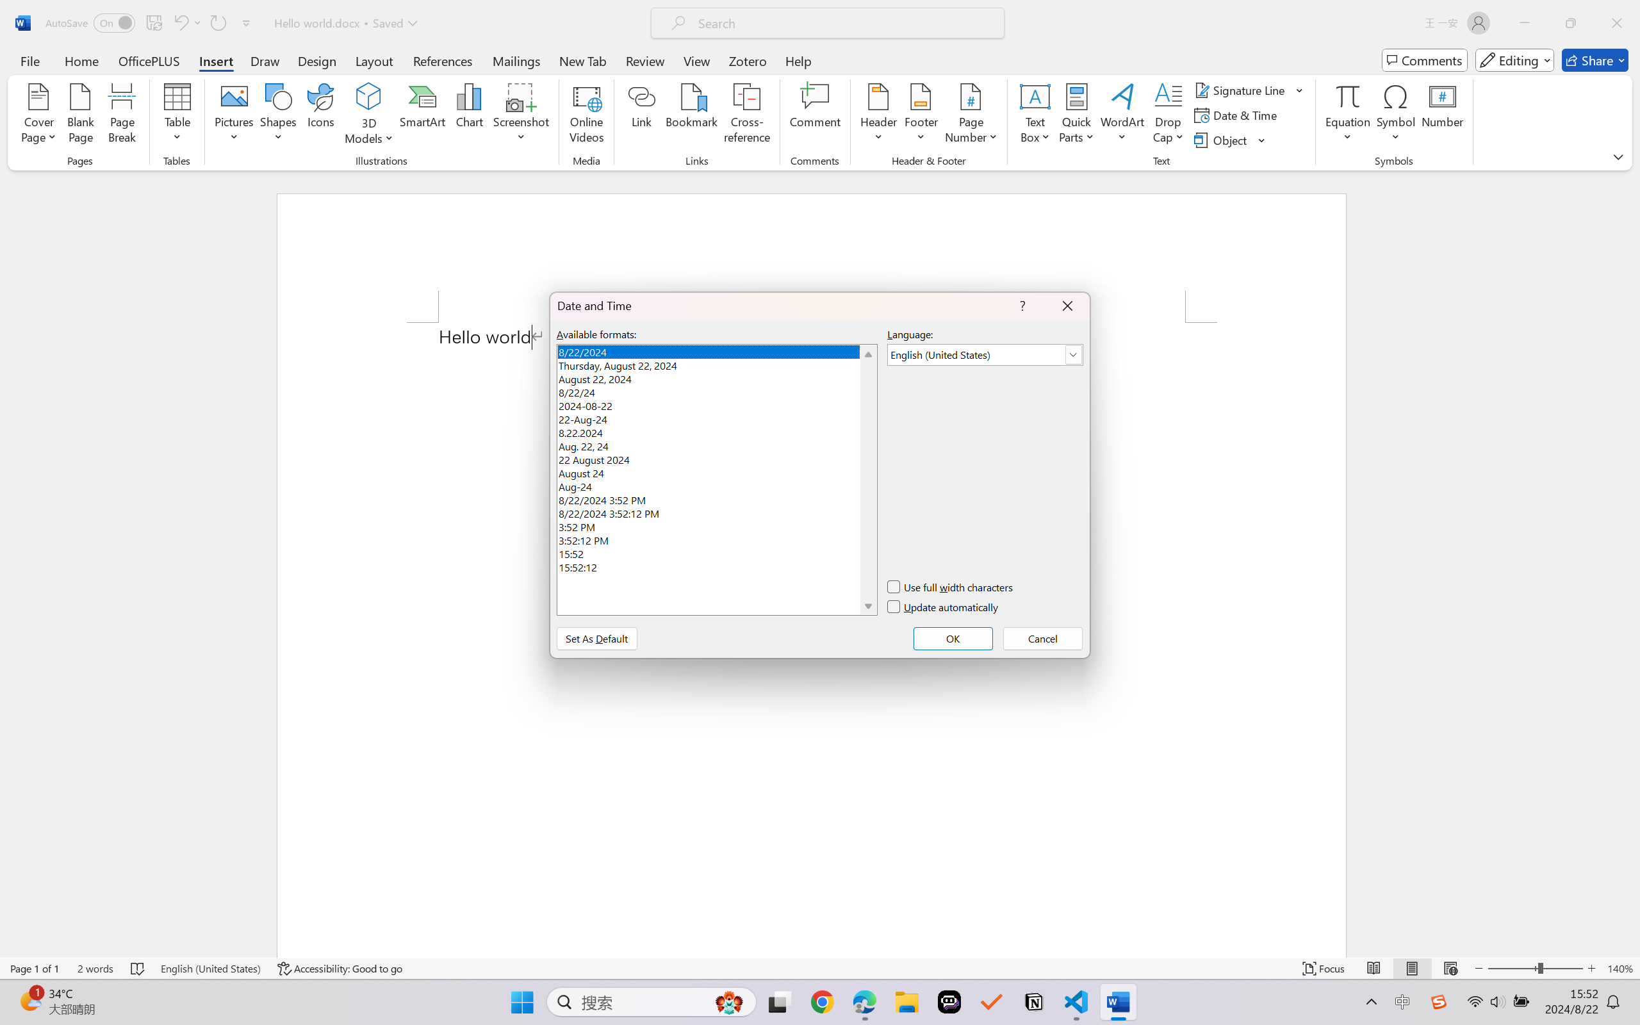  What do you see at coordinates (716, 486) in the screenshot?
I see `Aug-24` at bounding box center [716, 486].